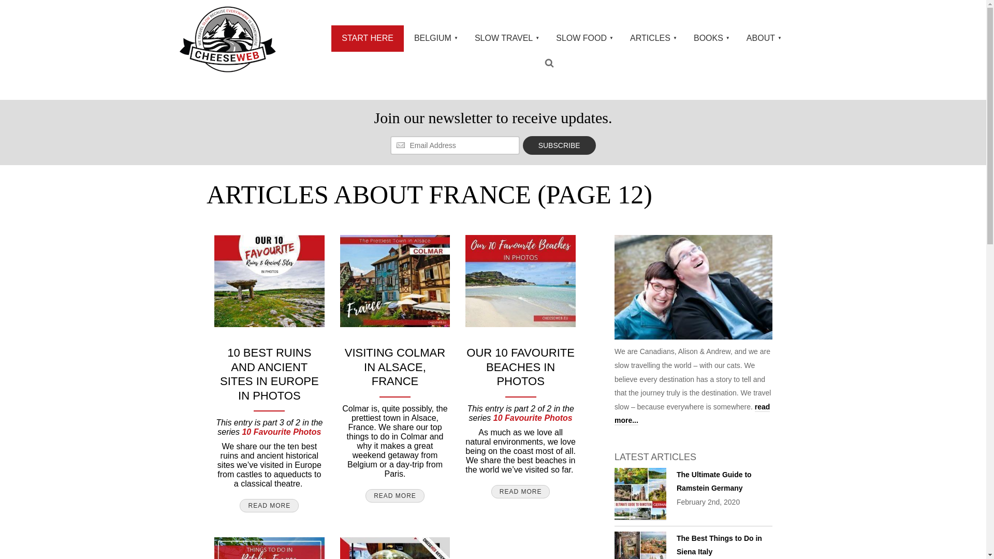 The height and width of the screenshot is (559, 994). Describe the element at coordinates (434, 38) in the screenshot. I see `BELGIUM` at that location.